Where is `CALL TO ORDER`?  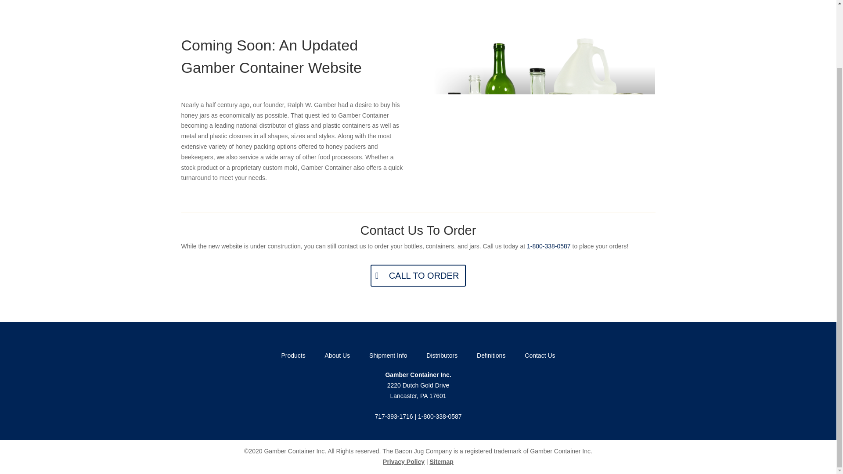
CALL TO ORDER is located at coordinates (418, 276).